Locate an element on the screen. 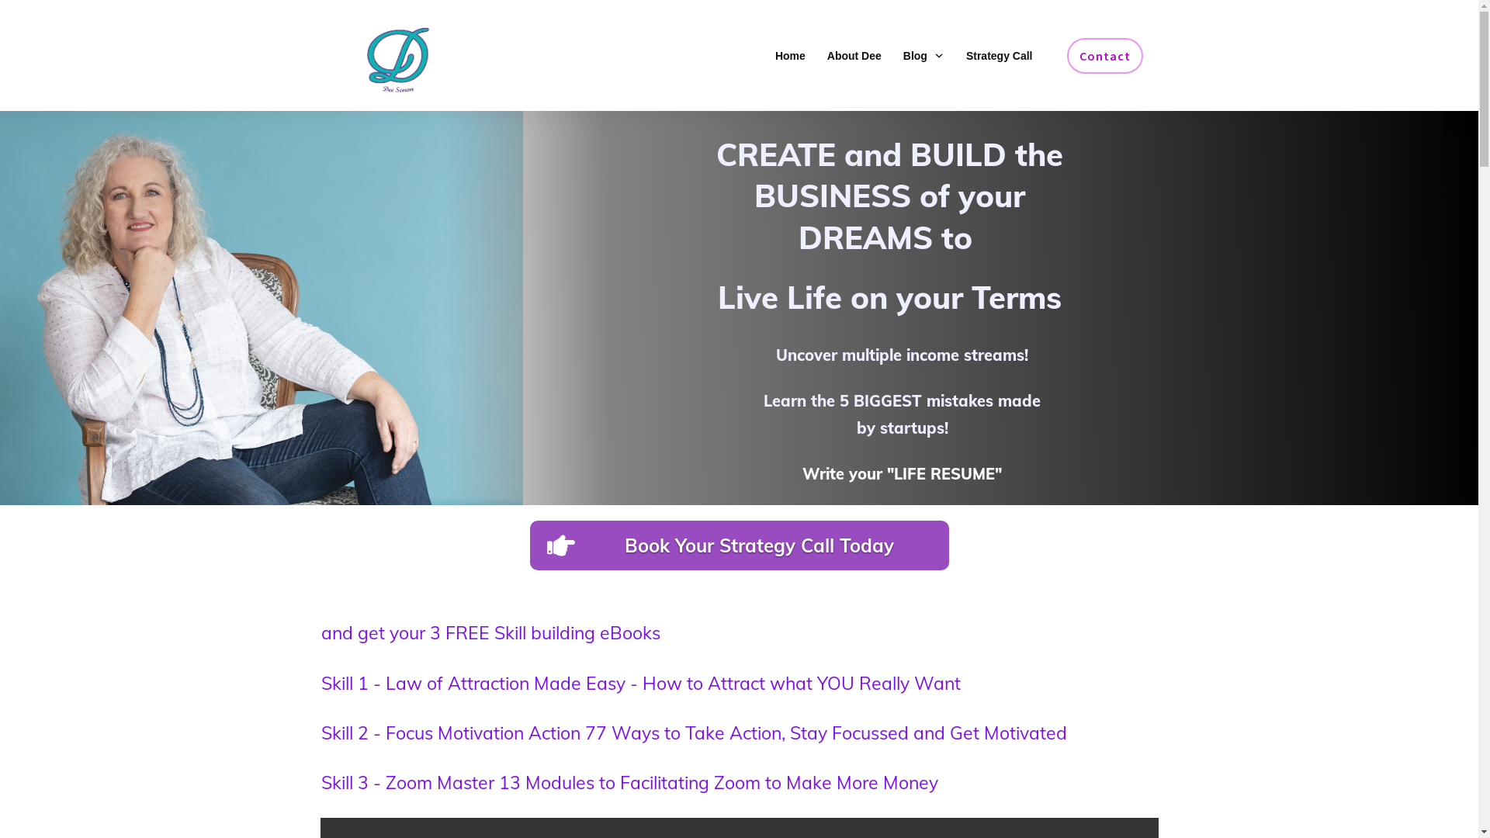  Book Your Strategy Call Today is located at coordinates (739, 545).